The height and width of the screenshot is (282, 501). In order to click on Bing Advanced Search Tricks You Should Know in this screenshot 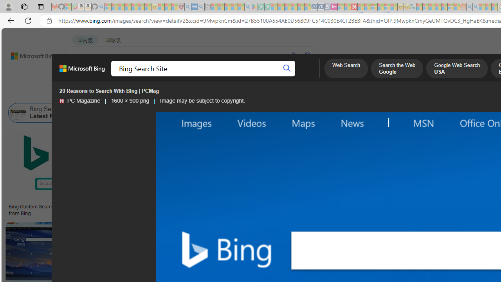, I will do `click(315, 207)`.